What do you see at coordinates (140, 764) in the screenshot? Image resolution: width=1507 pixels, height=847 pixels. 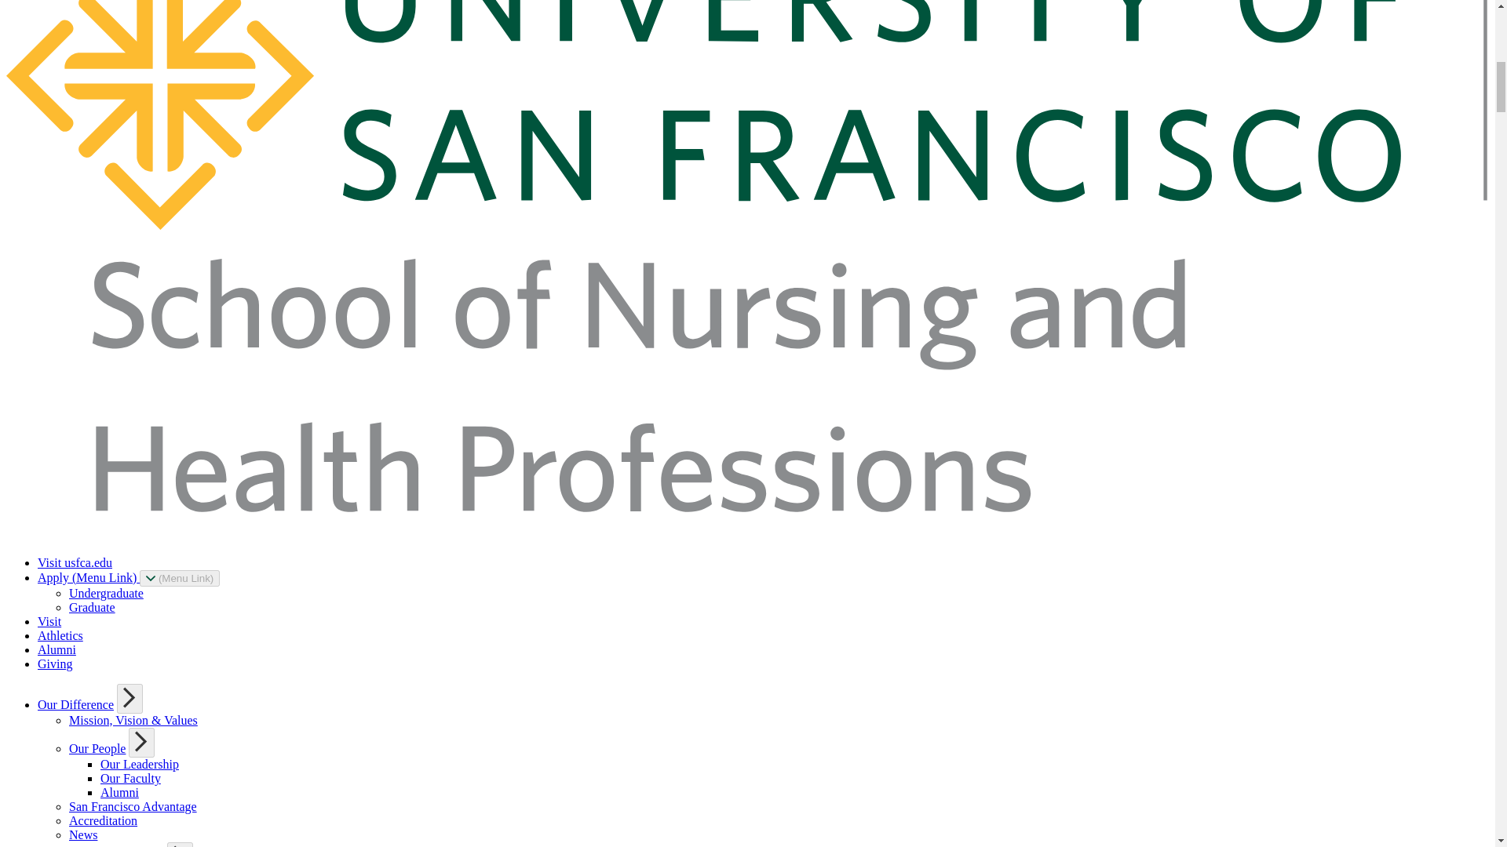 I see `Our Leadership` at bounding box center [140, 764].